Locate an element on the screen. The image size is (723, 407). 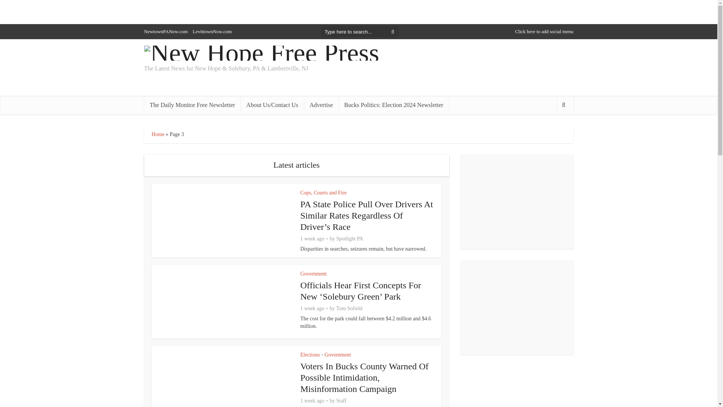
Advertise is located at coordinates (321, 105).